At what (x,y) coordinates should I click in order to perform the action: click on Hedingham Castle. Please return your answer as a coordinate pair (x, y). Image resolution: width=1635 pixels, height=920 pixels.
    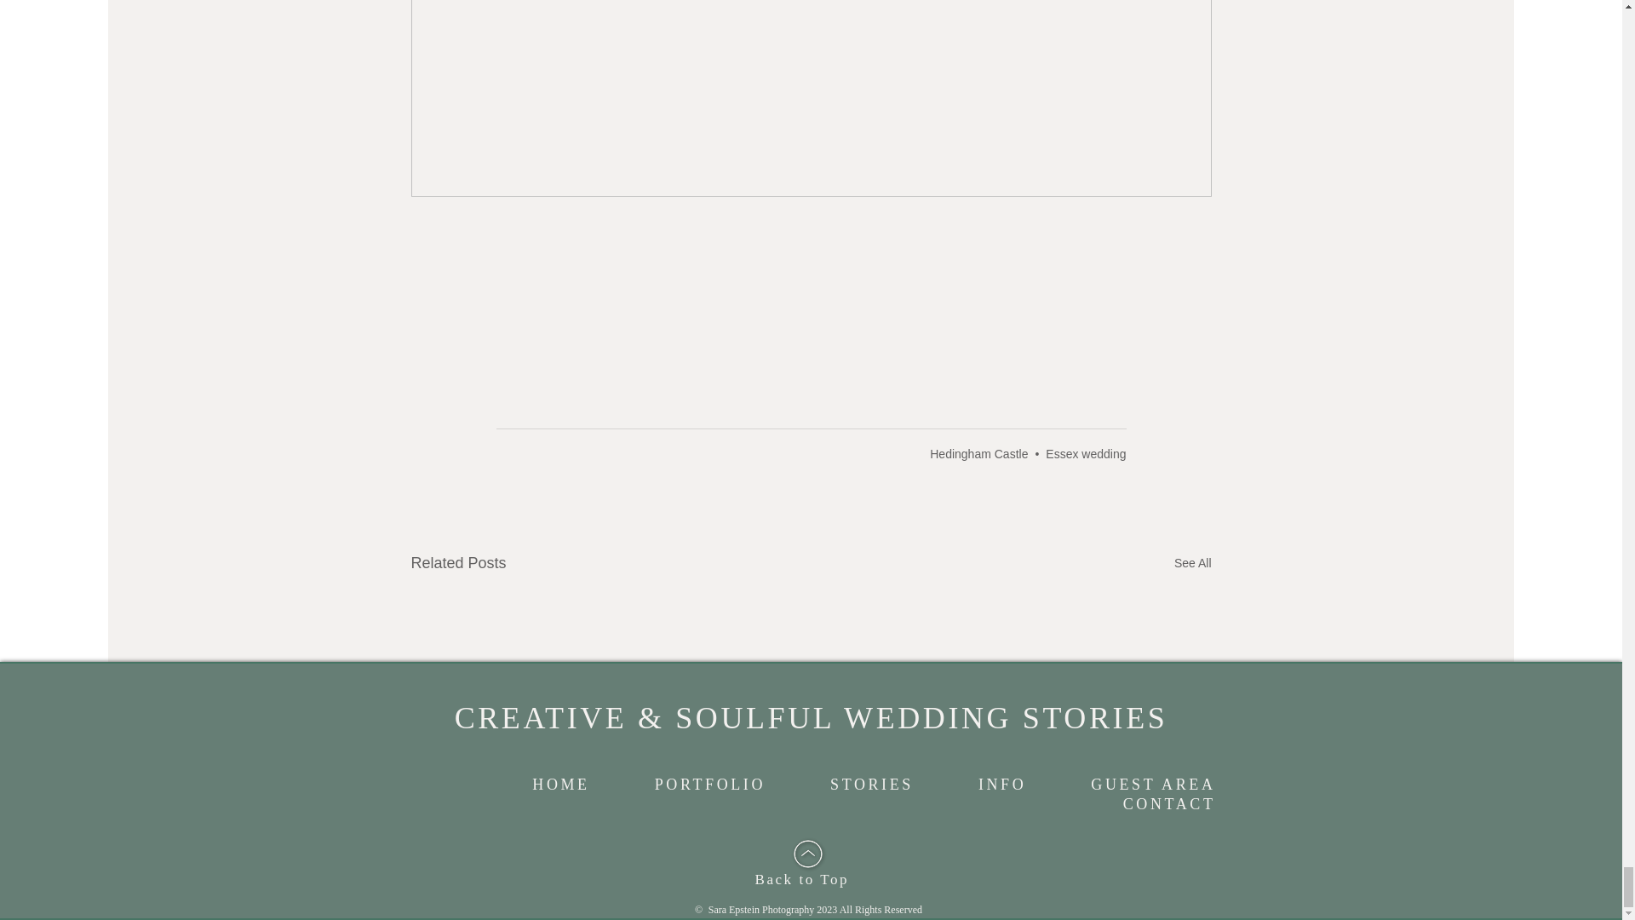
    Looking at the image, I should click on (979, 453).